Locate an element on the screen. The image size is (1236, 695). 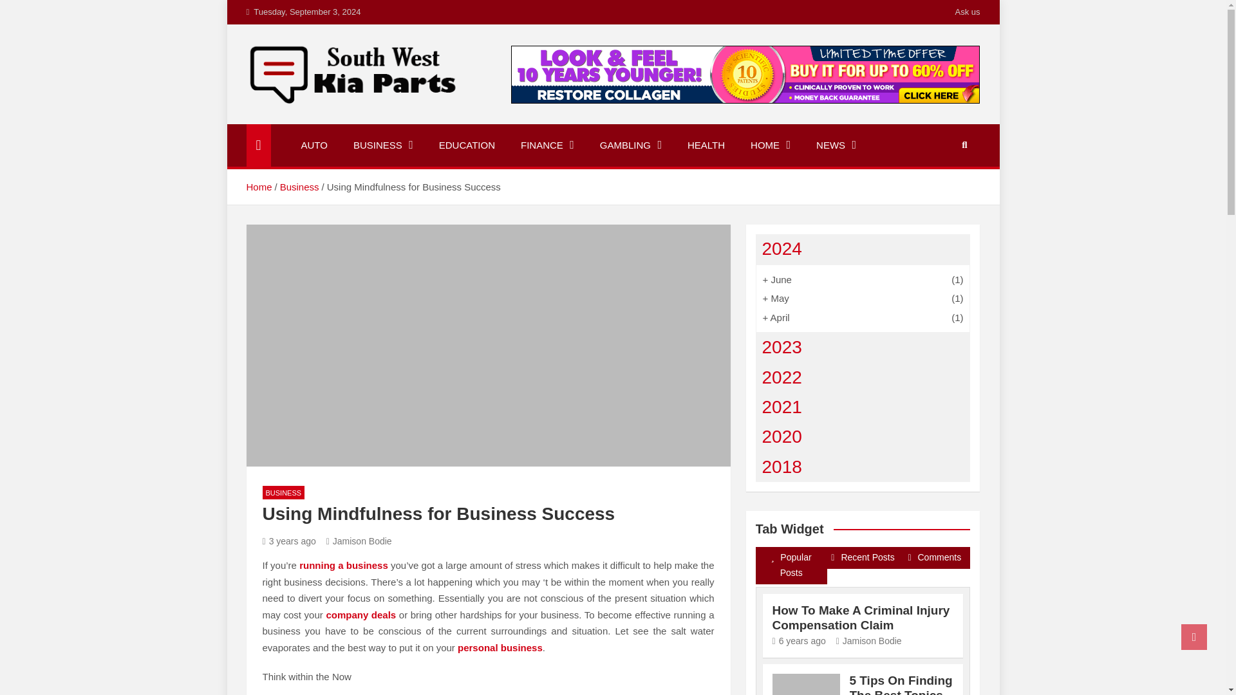
Go to Top is located at coordinates (1194, 636).